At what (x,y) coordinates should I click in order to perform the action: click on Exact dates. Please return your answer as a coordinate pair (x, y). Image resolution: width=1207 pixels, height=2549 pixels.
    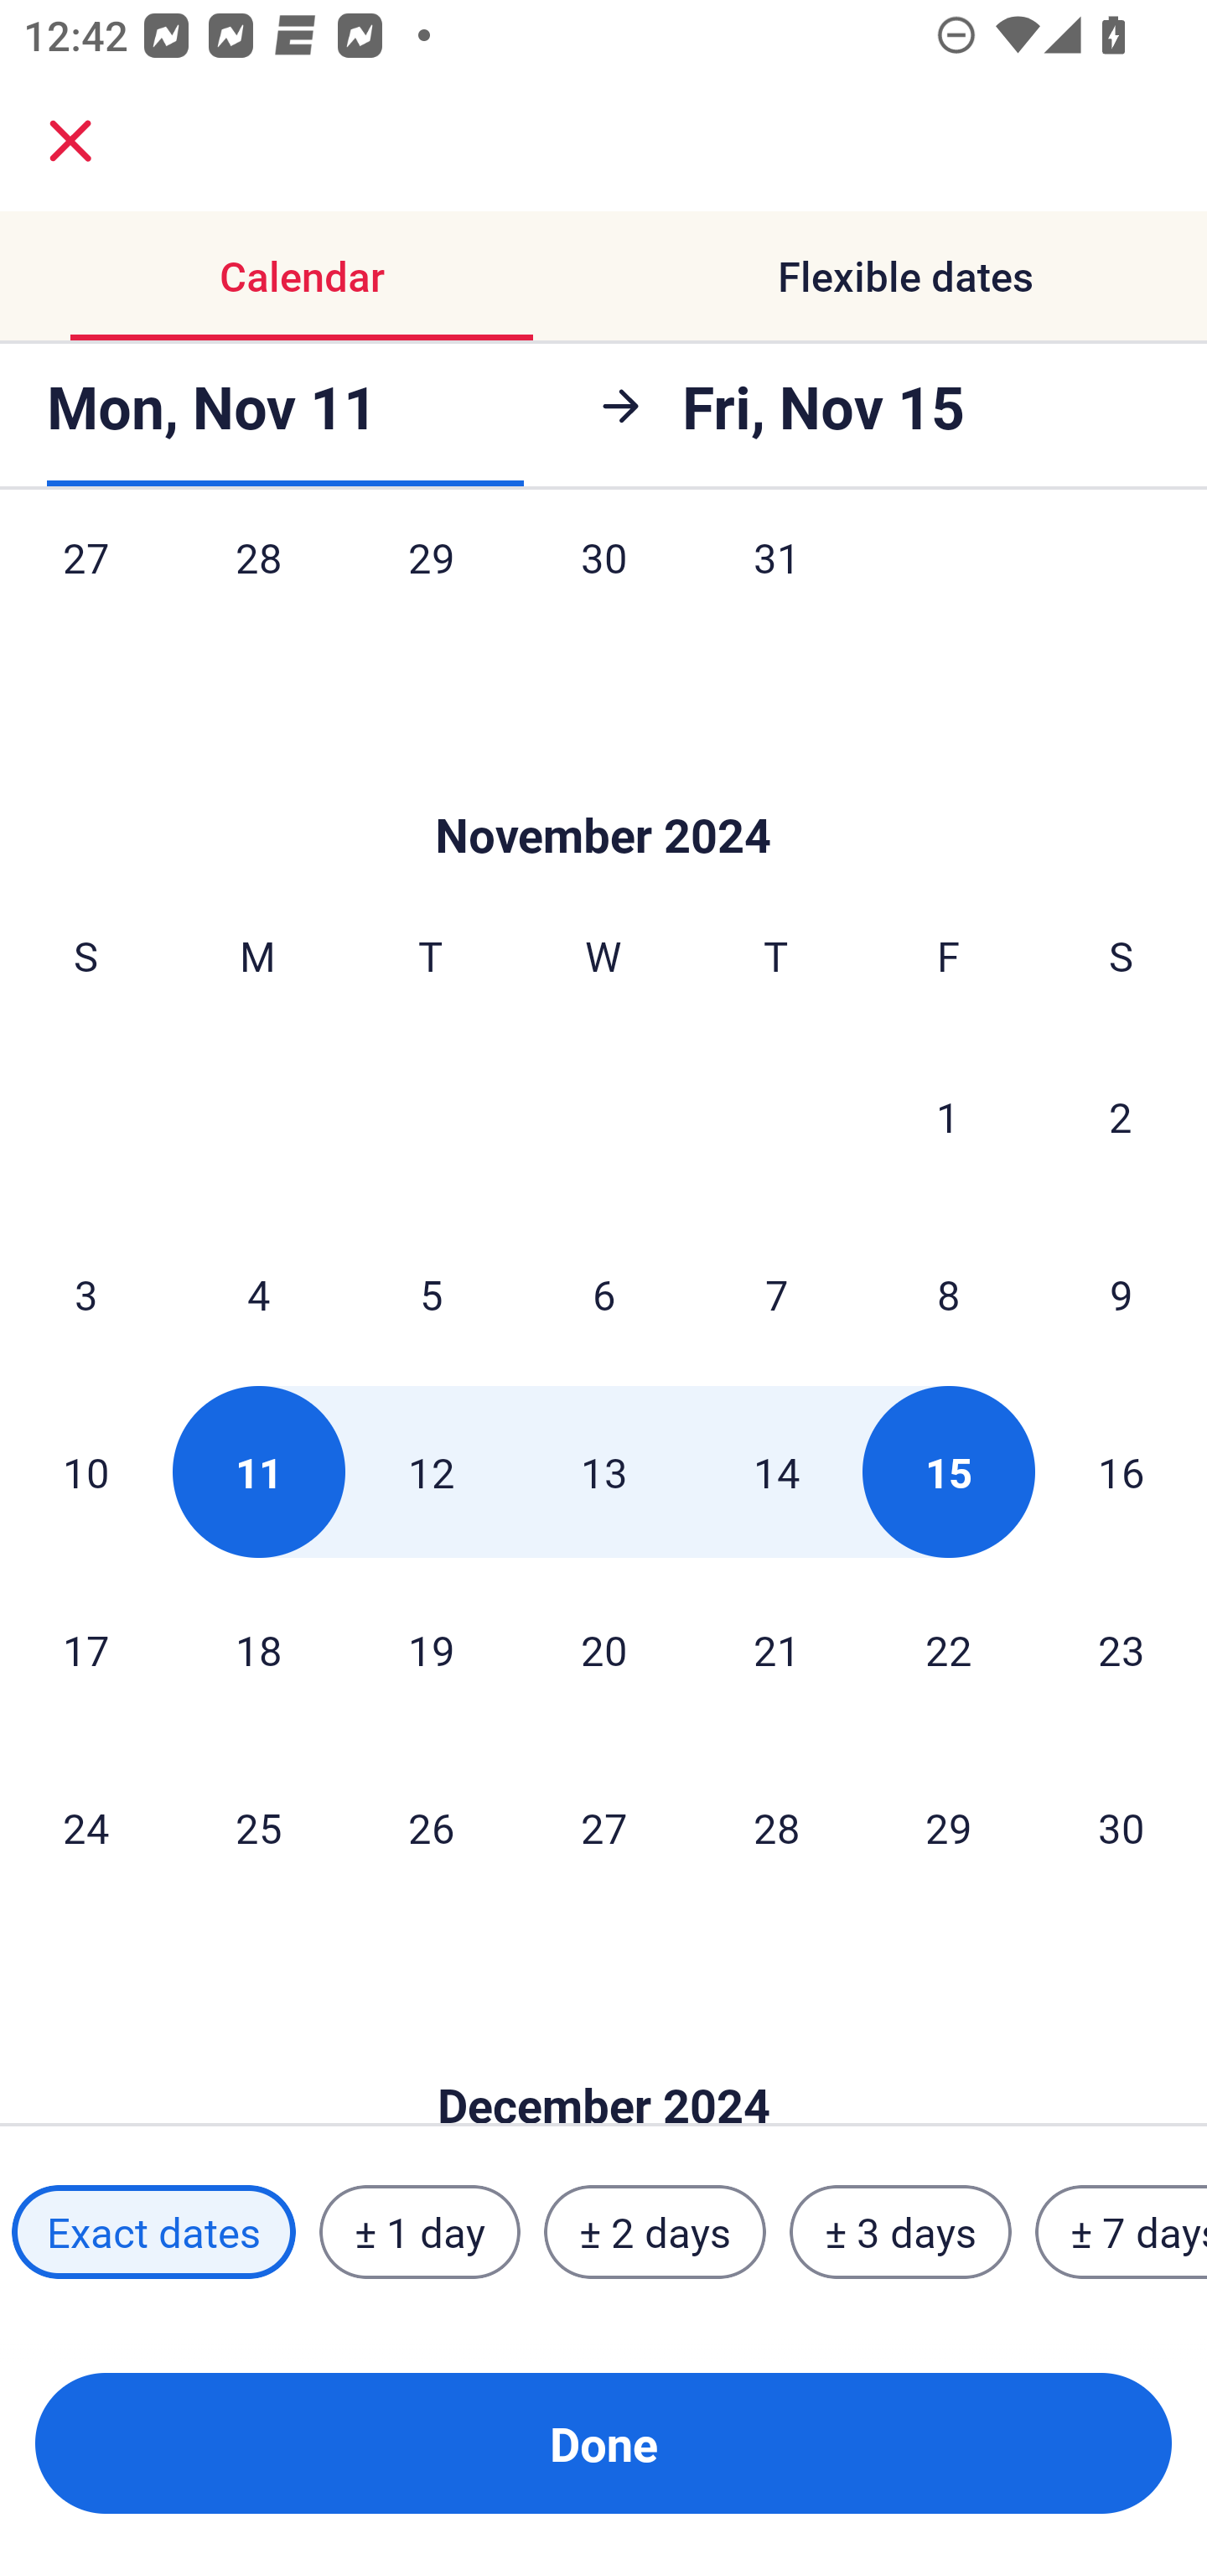
    Looking at the image, I should click on (153, 2231).